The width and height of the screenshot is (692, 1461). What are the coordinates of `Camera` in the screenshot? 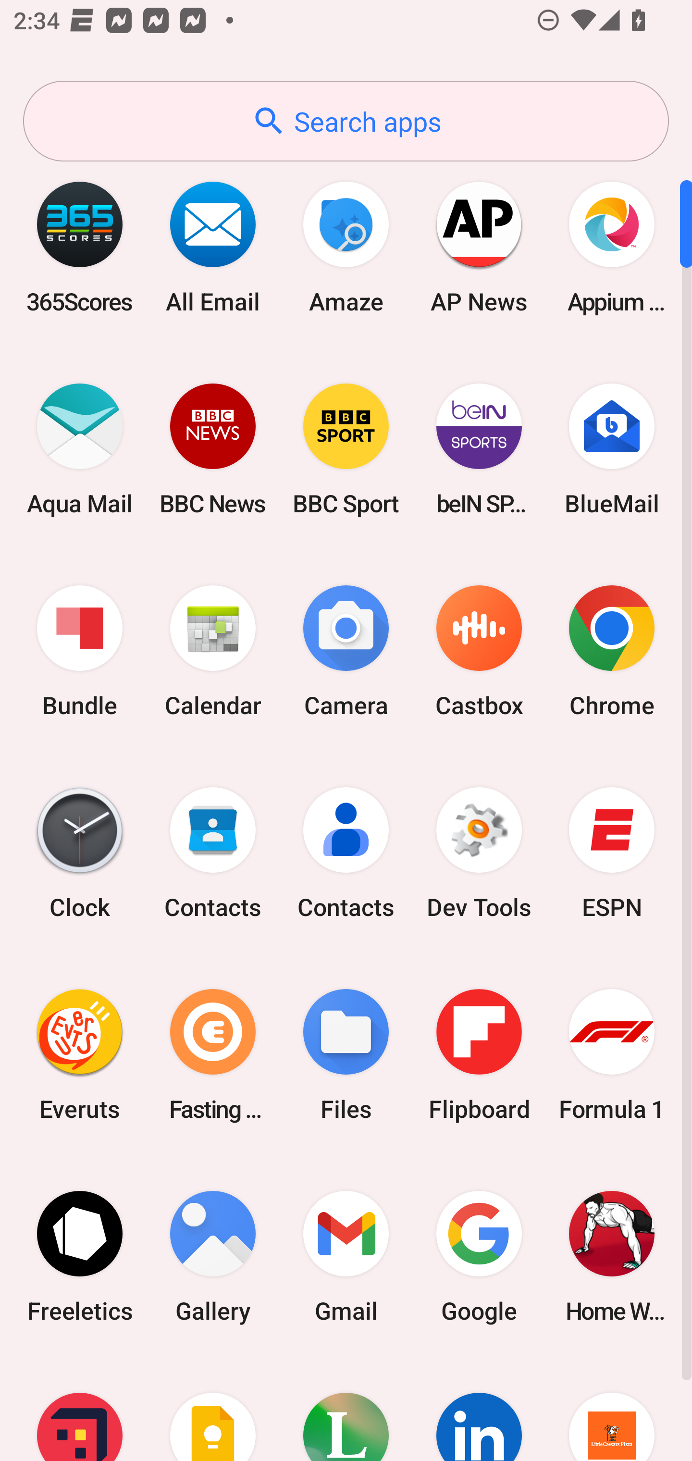 It's located at (346, 652).